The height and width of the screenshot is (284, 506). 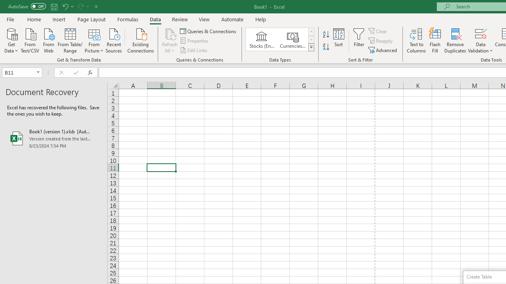 I want to click on Text to Columns..., so click(x=416, y=40).